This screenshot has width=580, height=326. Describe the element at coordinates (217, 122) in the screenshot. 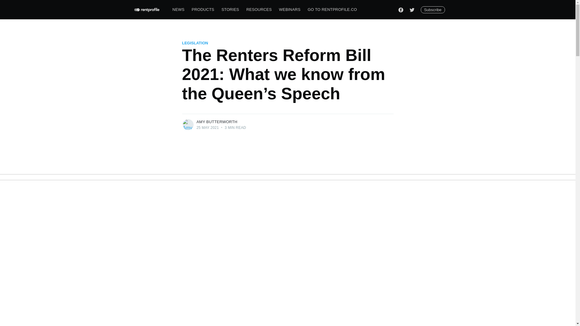

I see `AMY BUTTERWORTH` at that location.